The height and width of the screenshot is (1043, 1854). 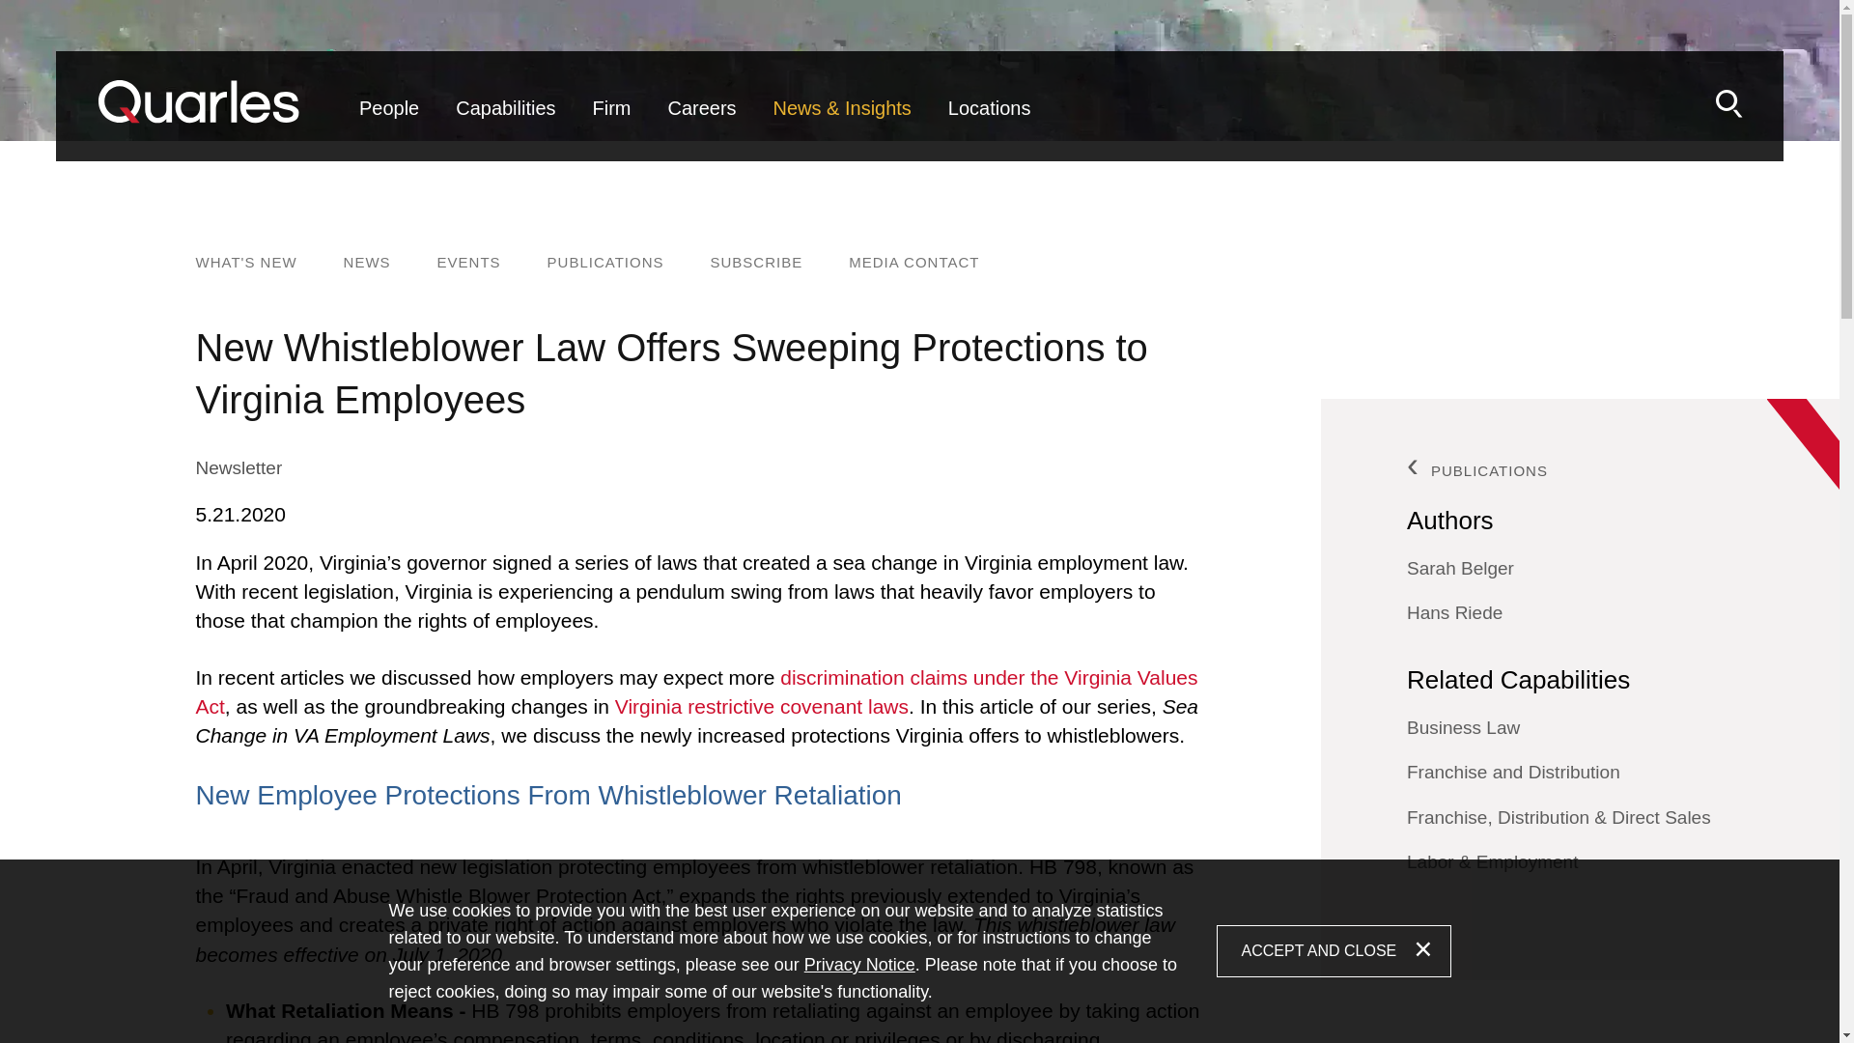 What do you see at coordinates (856, 75) in the screenshot?
I see `Main Menu` at bounding box center [856, 75].